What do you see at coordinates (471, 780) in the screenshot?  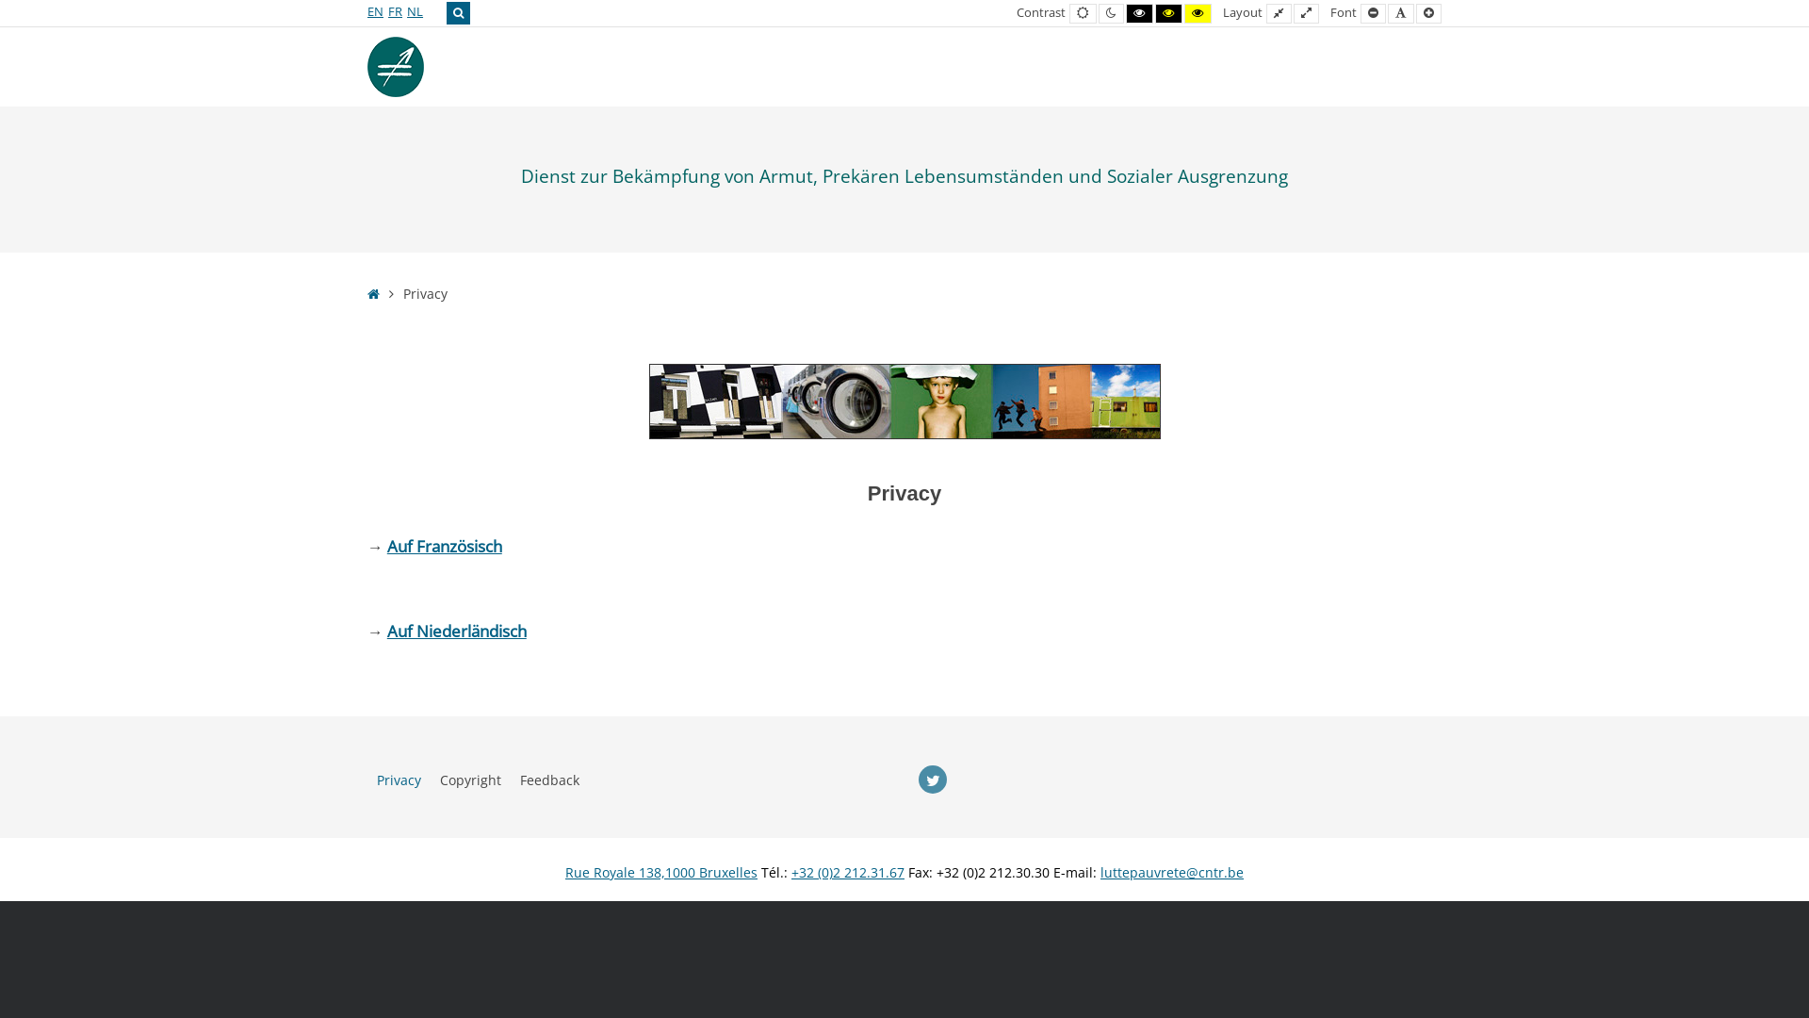 I see `Copyright` at bounding box center [471, 780].